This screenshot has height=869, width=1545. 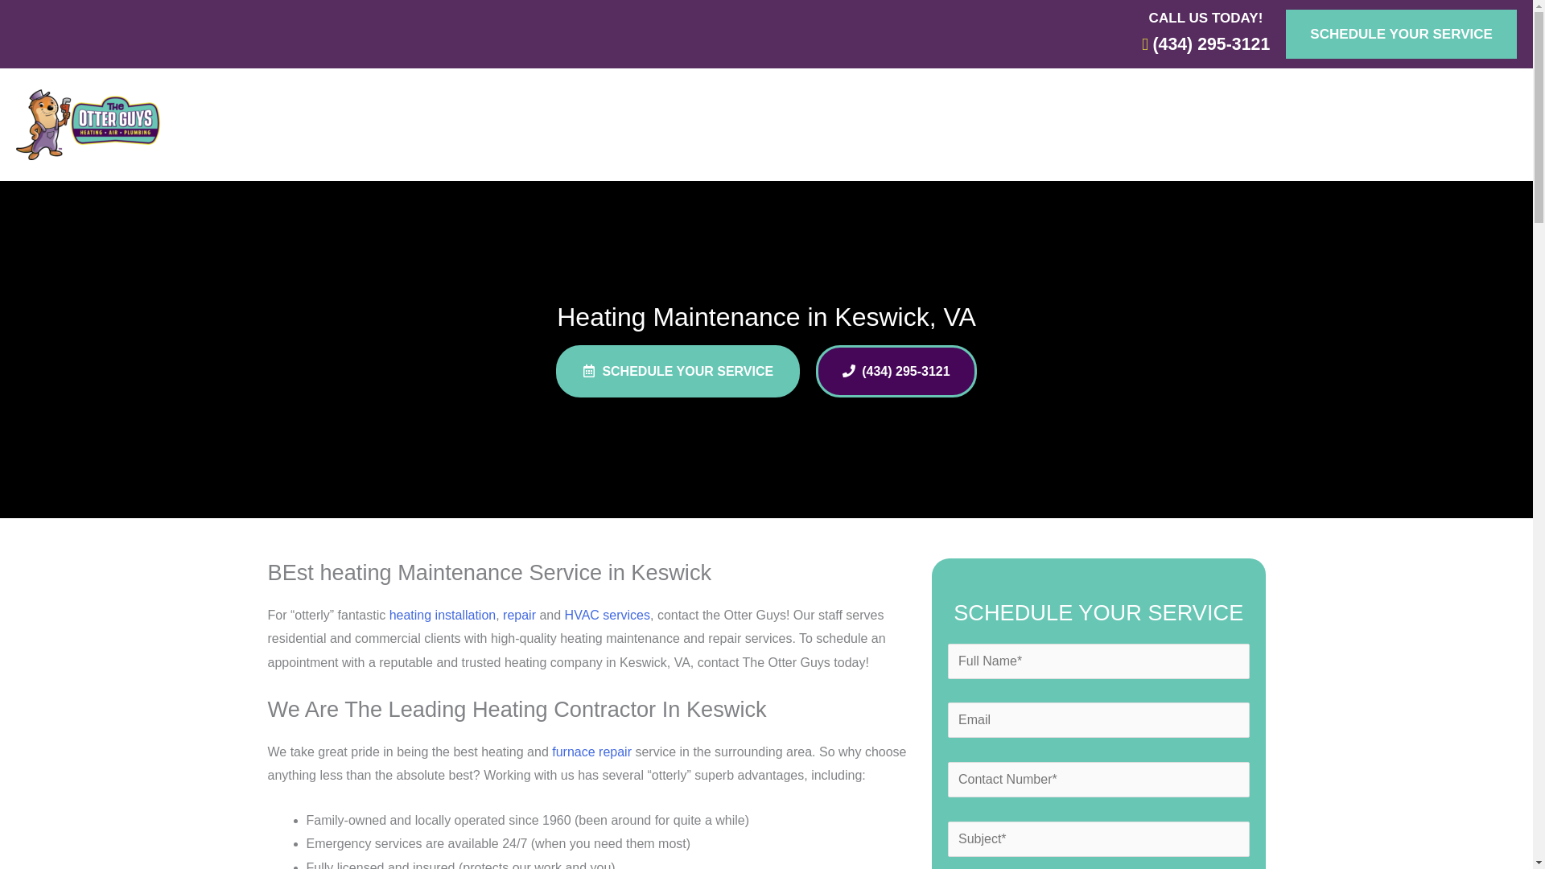 What do you see at coordinates (1138, 124) in the screenshot?
I see `SERVICES` at bounding box center [1138, 124].